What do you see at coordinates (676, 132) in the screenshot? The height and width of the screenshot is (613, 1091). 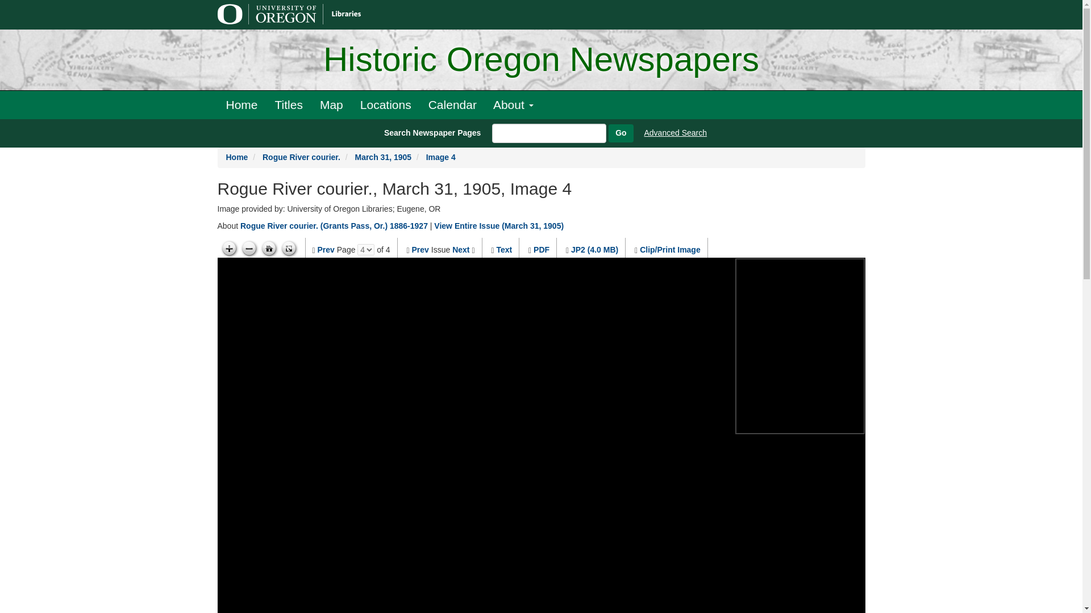 I see `Advanced Search` at bounding box center [676, 132].